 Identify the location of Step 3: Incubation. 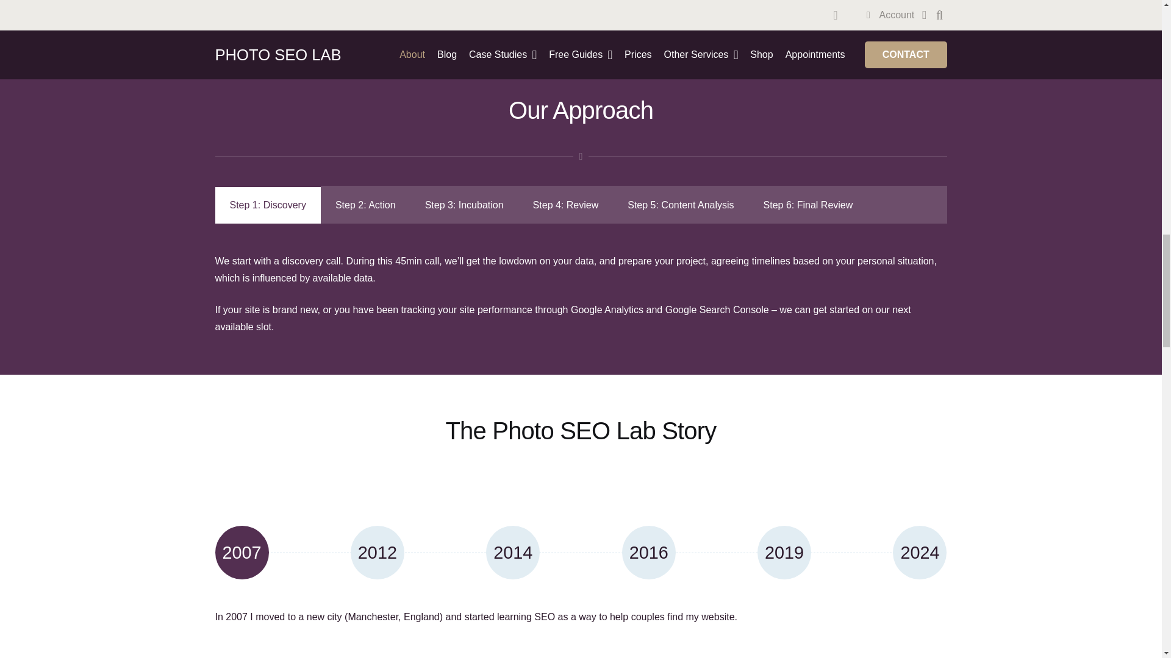
(465, 205).